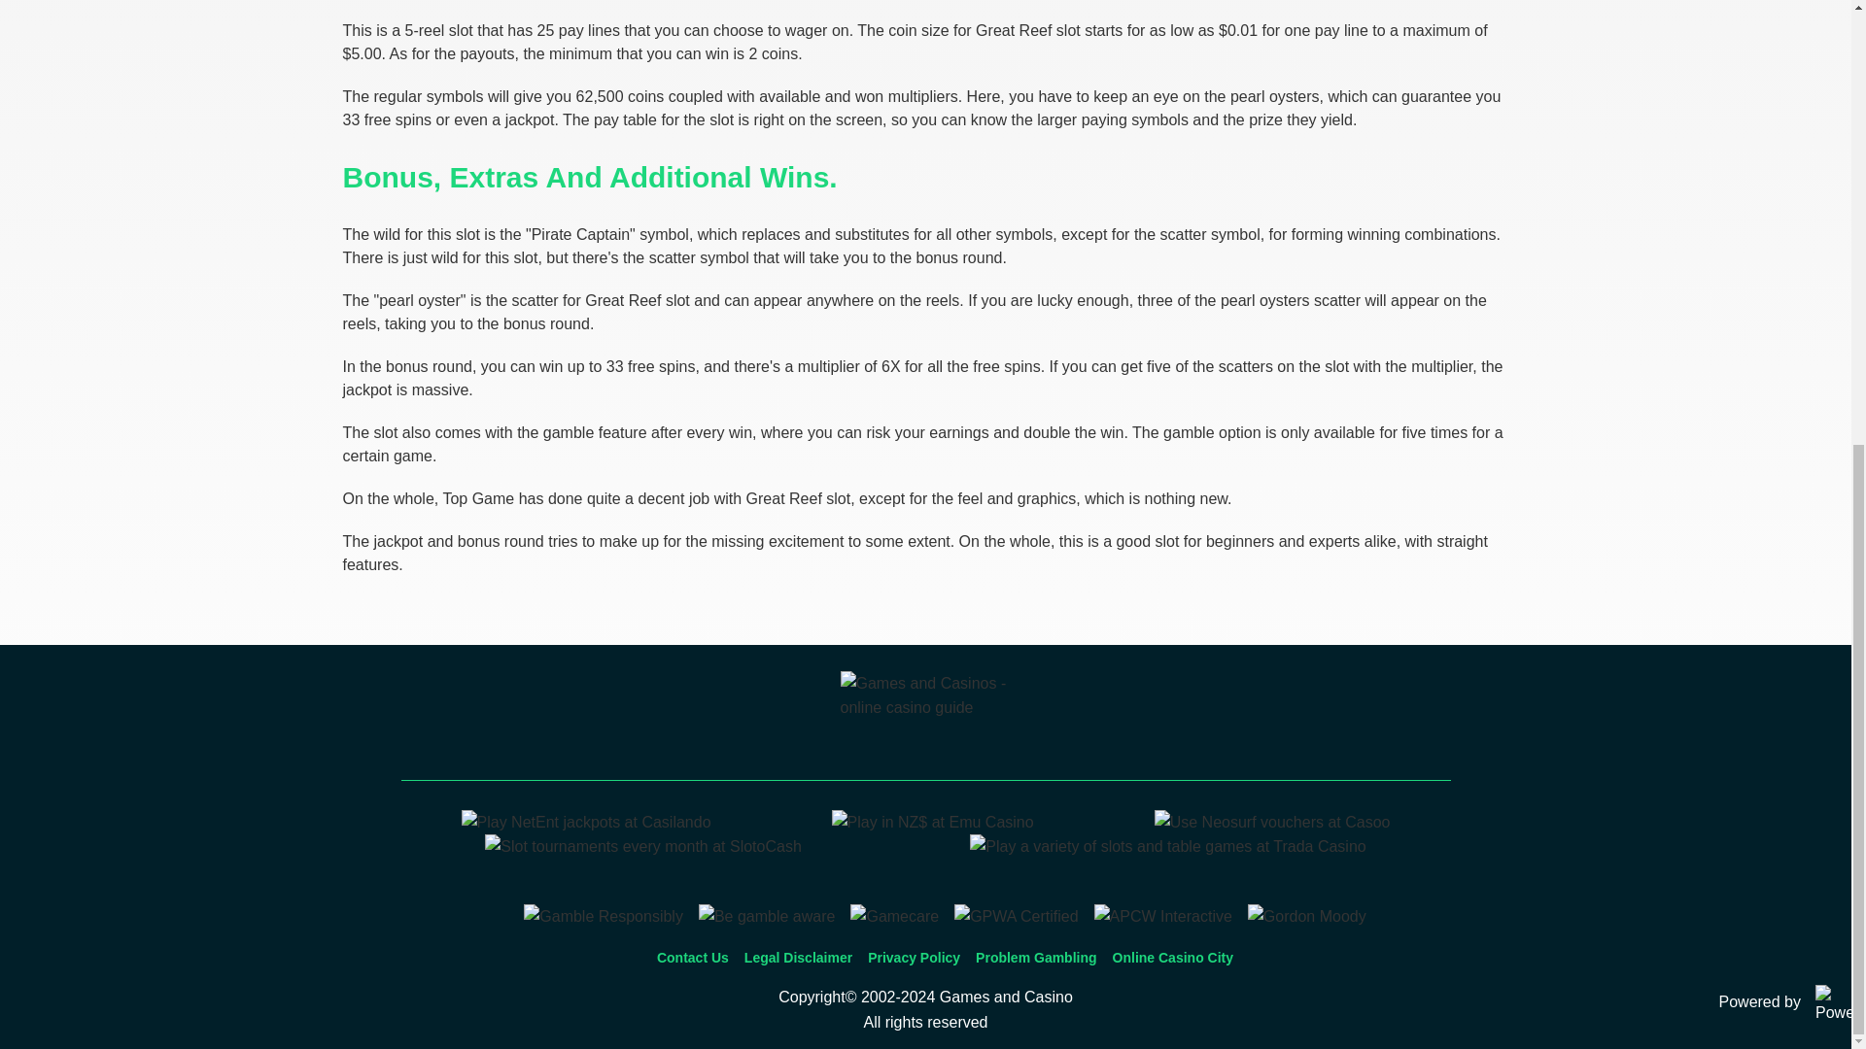  What do you see at coordinates (643, 846) in the screenshot?
I see `Sloto'Cash Casino` at bounding box center [643, 846].